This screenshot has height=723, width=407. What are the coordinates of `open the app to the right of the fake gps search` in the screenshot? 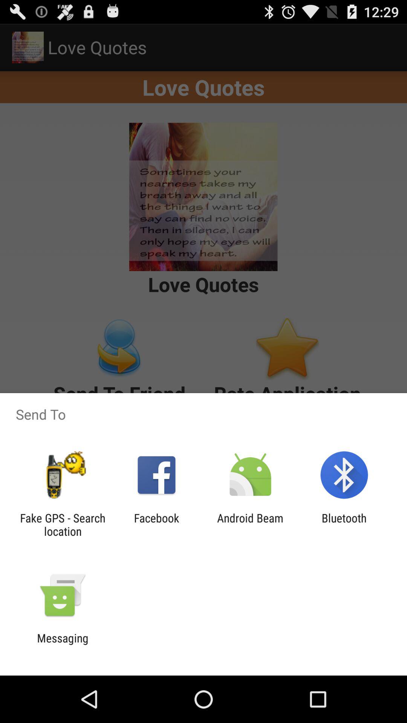 It's located at (156, 525).